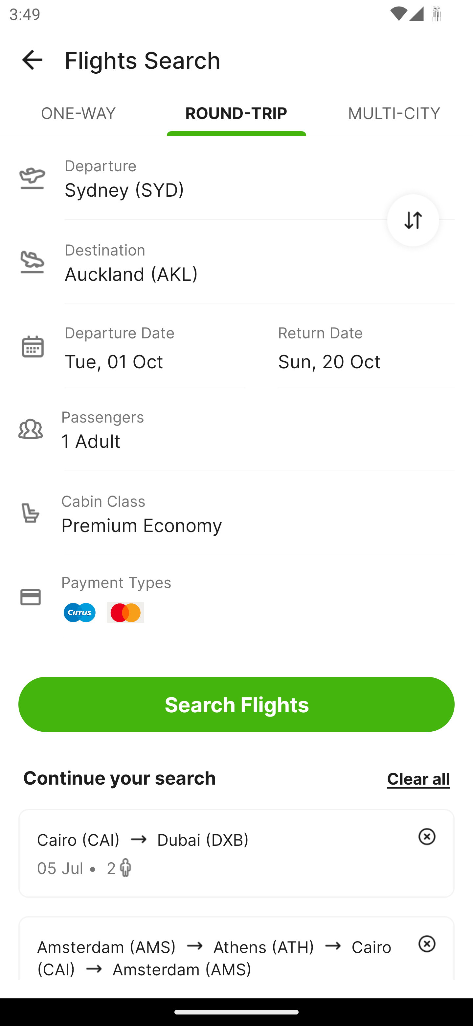  I want to click on ONE-WAY, so click(79, 118).